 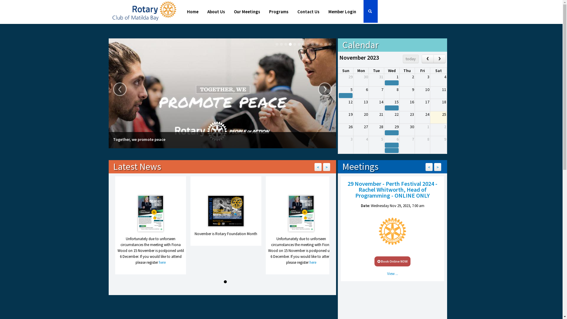 What do you see at coordinates (216, 12) in the screenshot?
I see `About Us` at bounding box center [216, 12].